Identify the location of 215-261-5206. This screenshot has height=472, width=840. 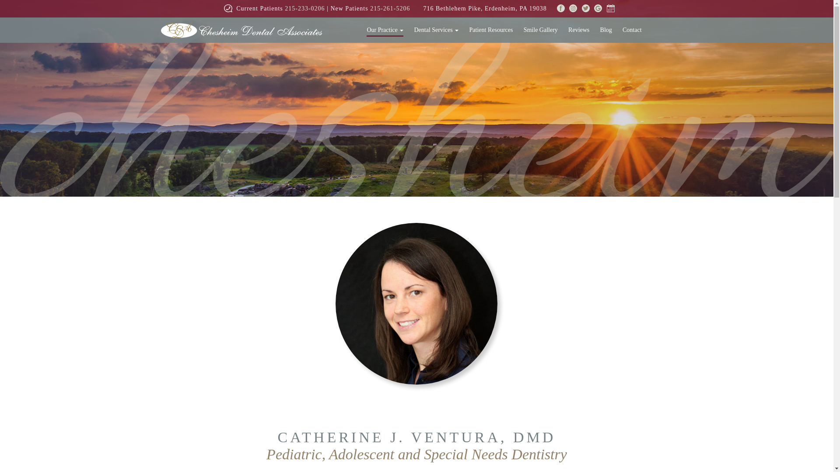
(390, 8).